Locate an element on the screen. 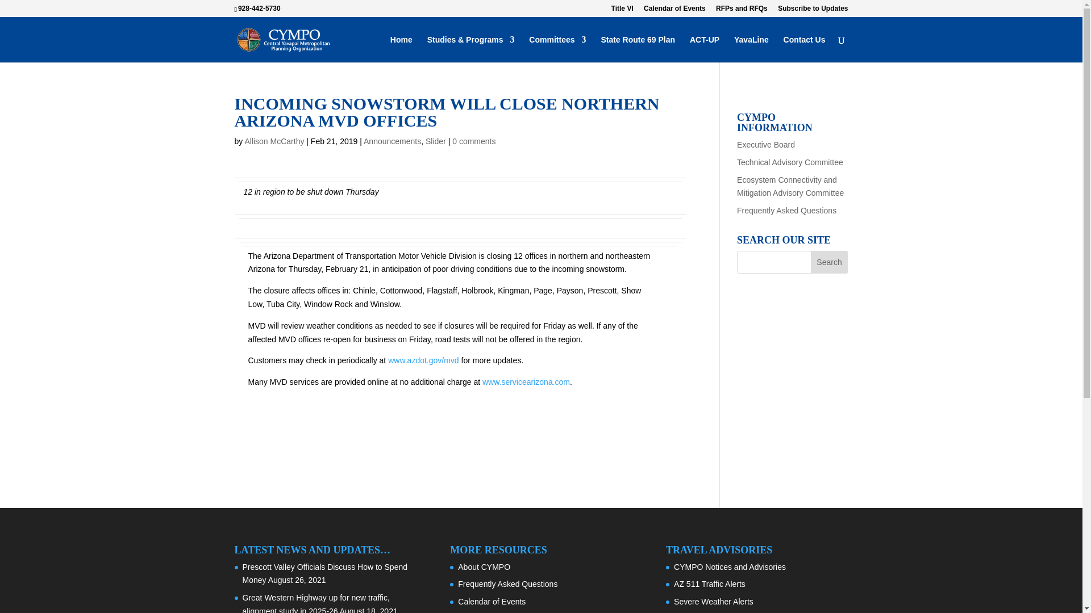  About CYMPO is located at coordinates (484, 566).